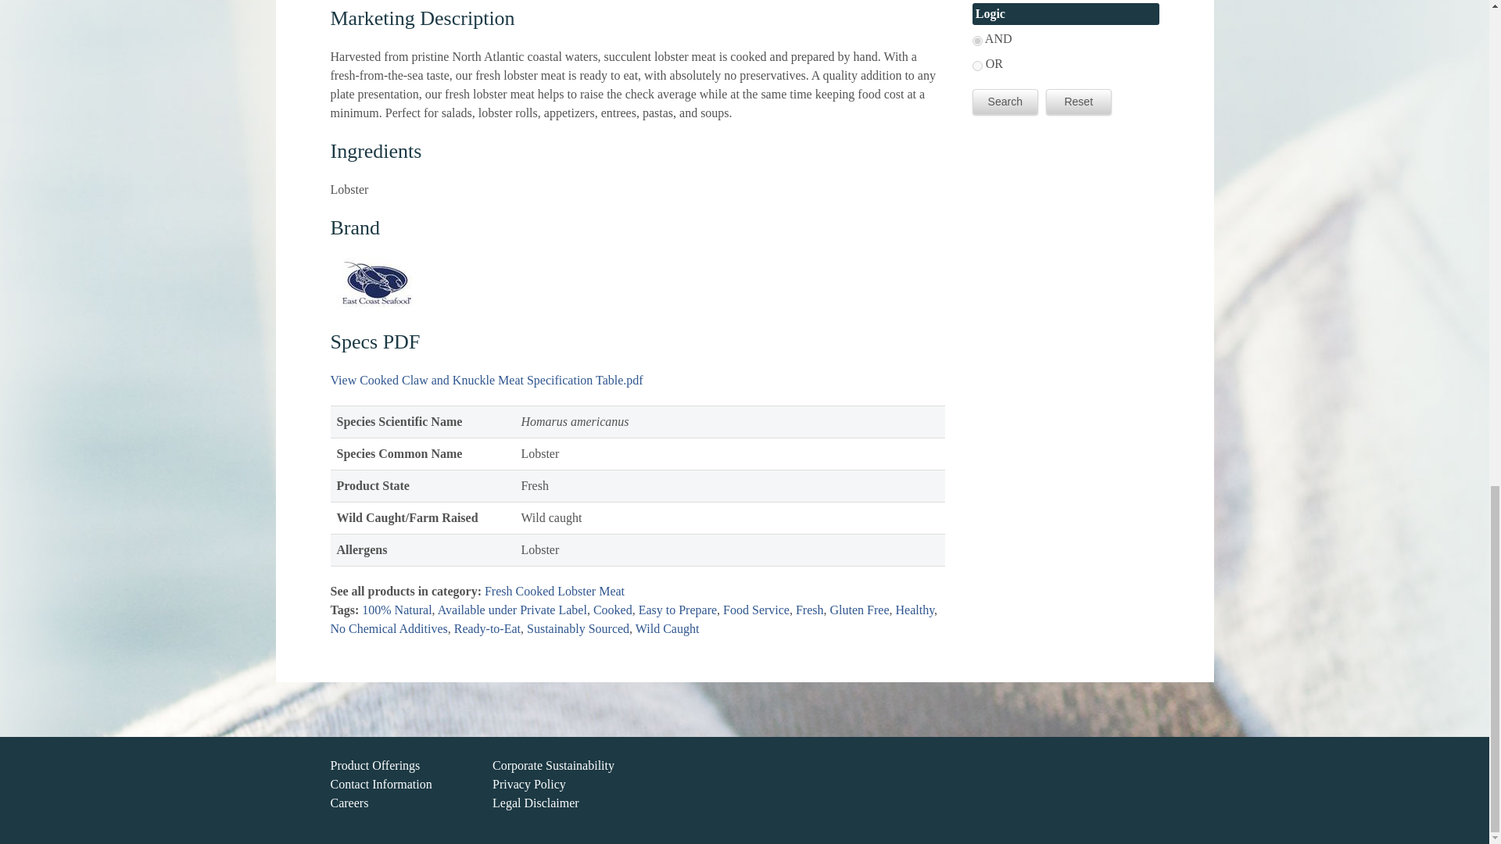 The width and height of the screenshot is (1501, 844). What do you see at coordinates (1005, 102) in the screenshot?
I see `Search` at bounding box center [1005, 102].